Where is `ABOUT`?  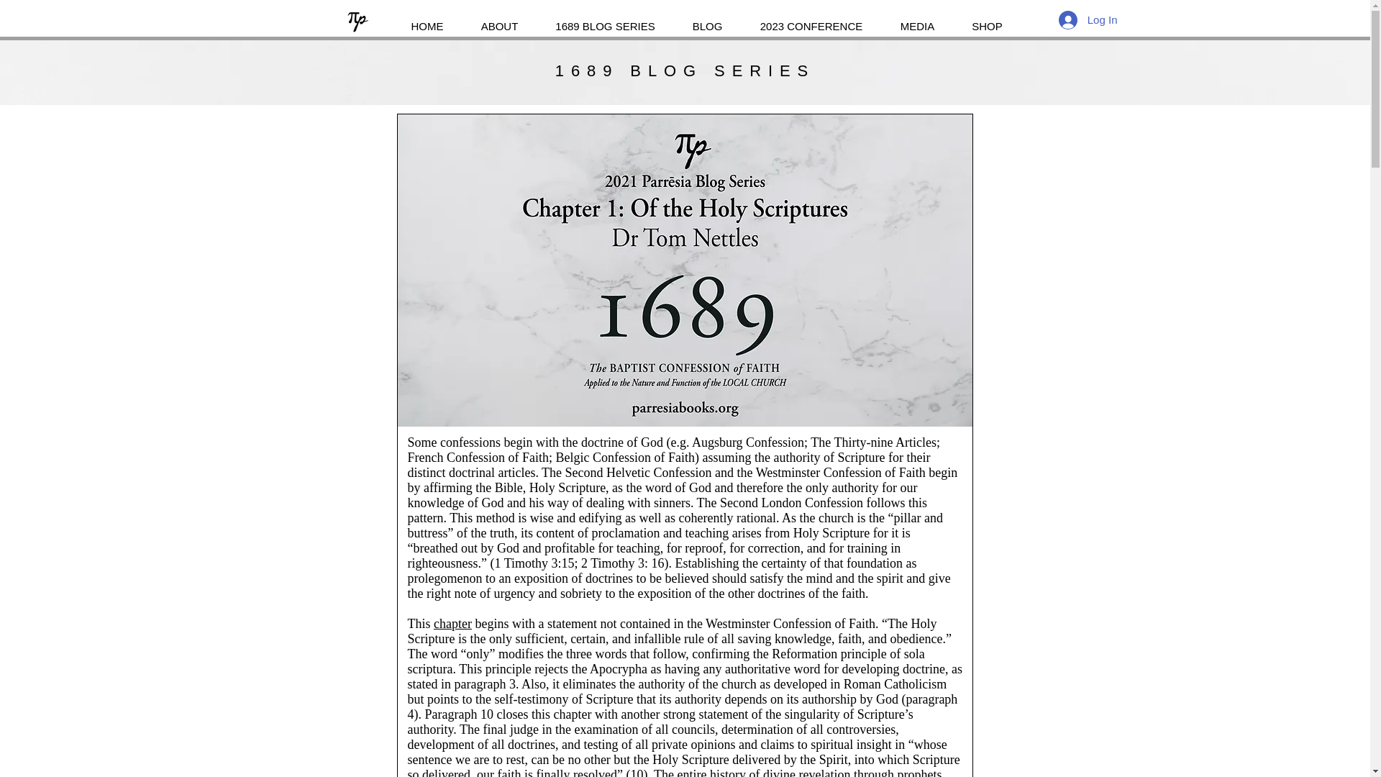
ABOUT is located at coordinates (499, 19).